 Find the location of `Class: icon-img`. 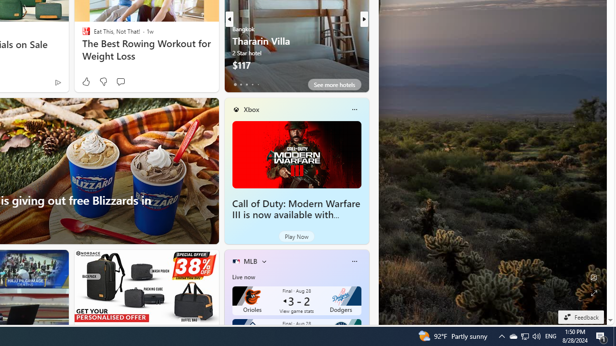

Class: icon-img is located at coordinates (354, 261).